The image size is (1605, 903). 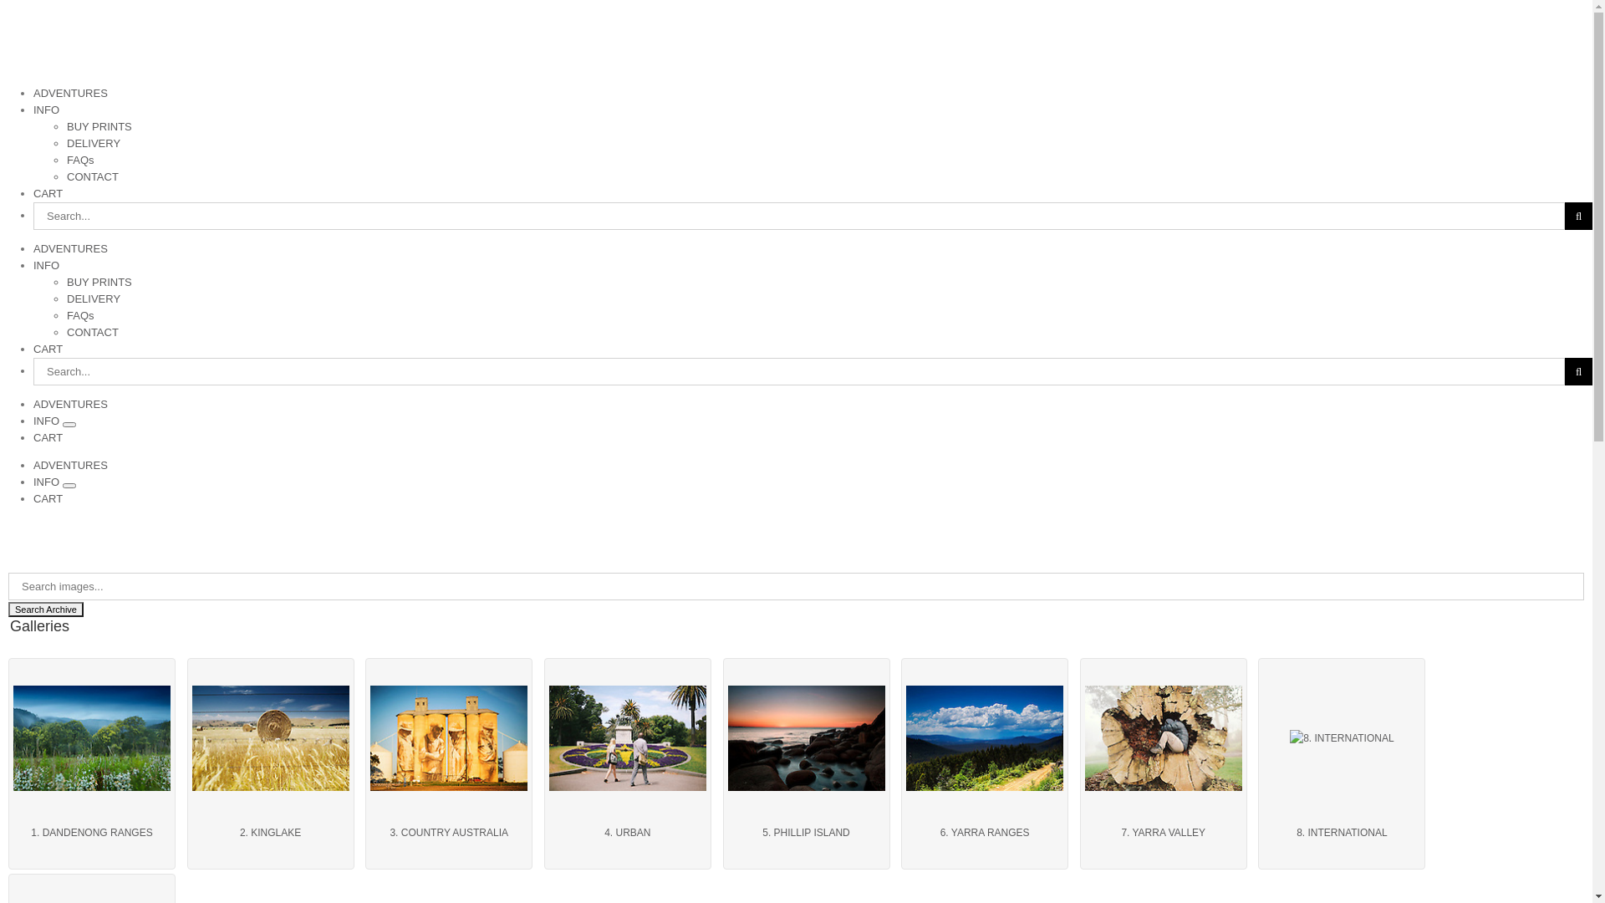 I want to click on 6. YARRA RANGES, so click(x=985, y=738).